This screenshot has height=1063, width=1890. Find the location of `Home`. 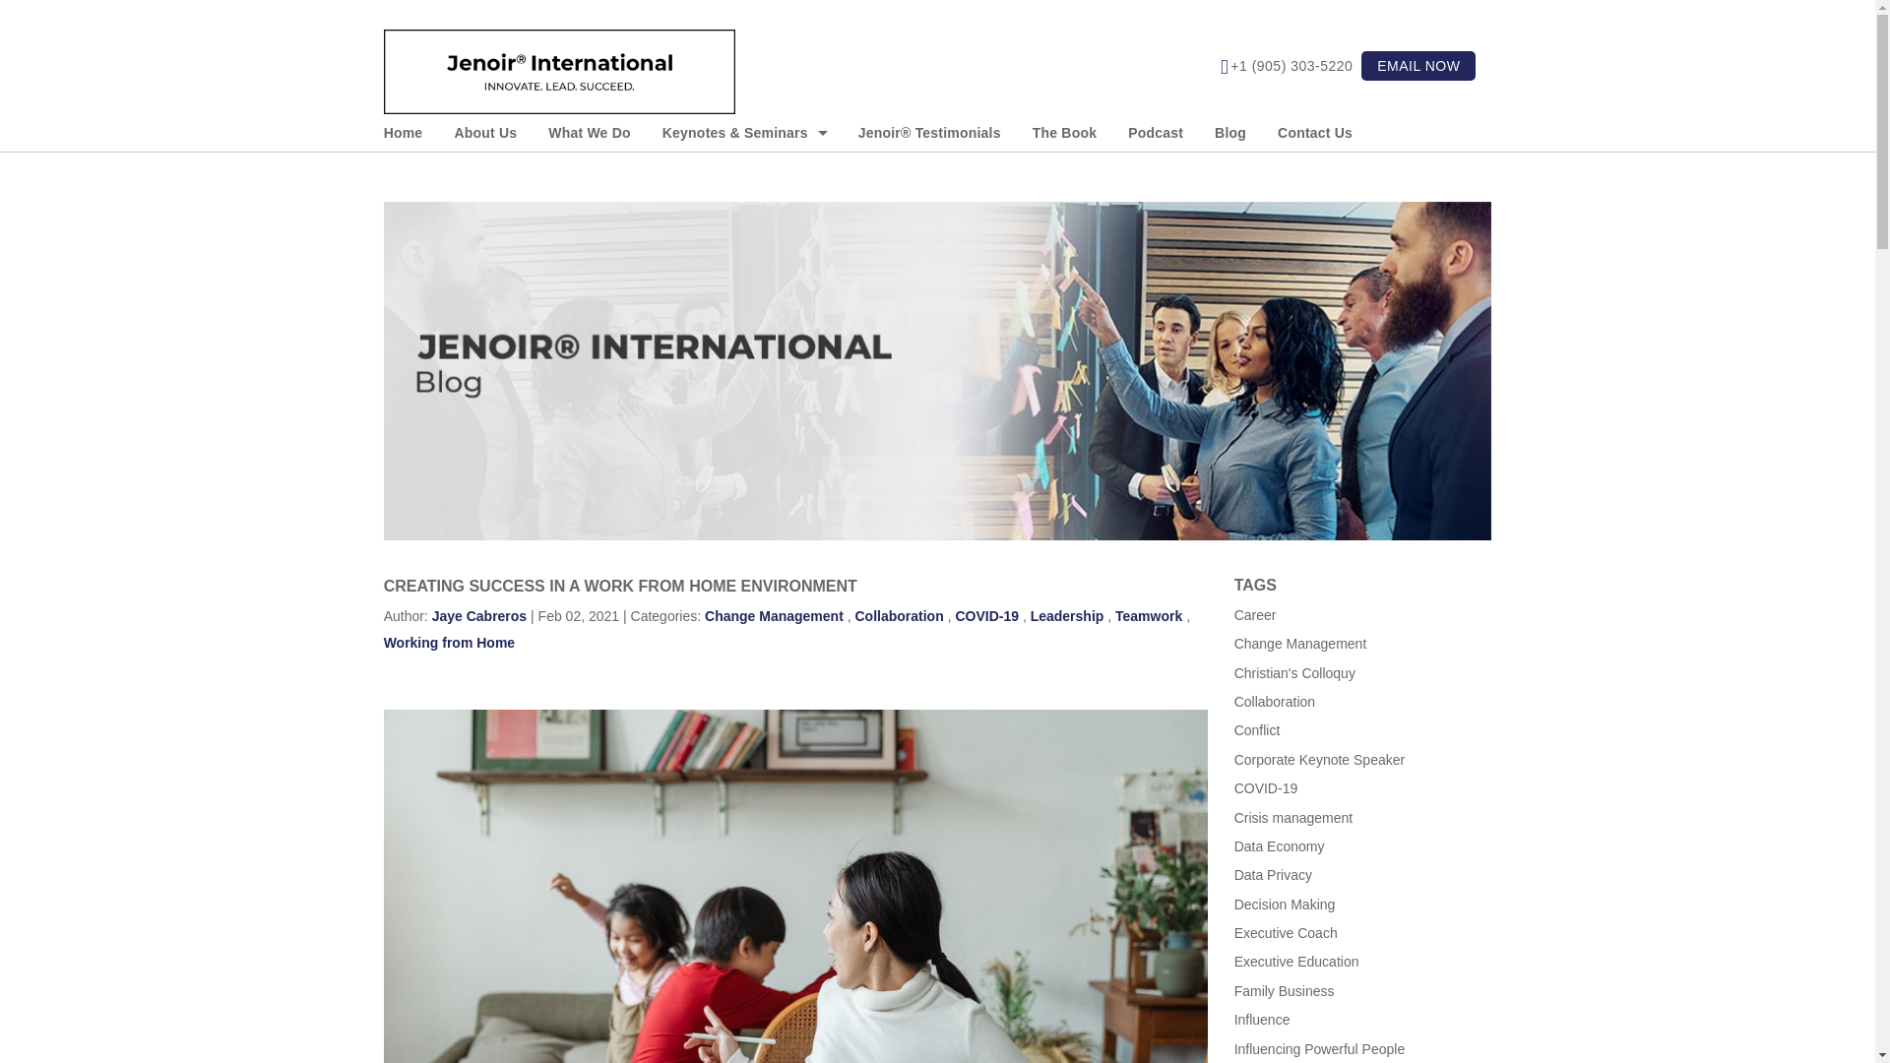

Home is located at coordinates (410, 133).